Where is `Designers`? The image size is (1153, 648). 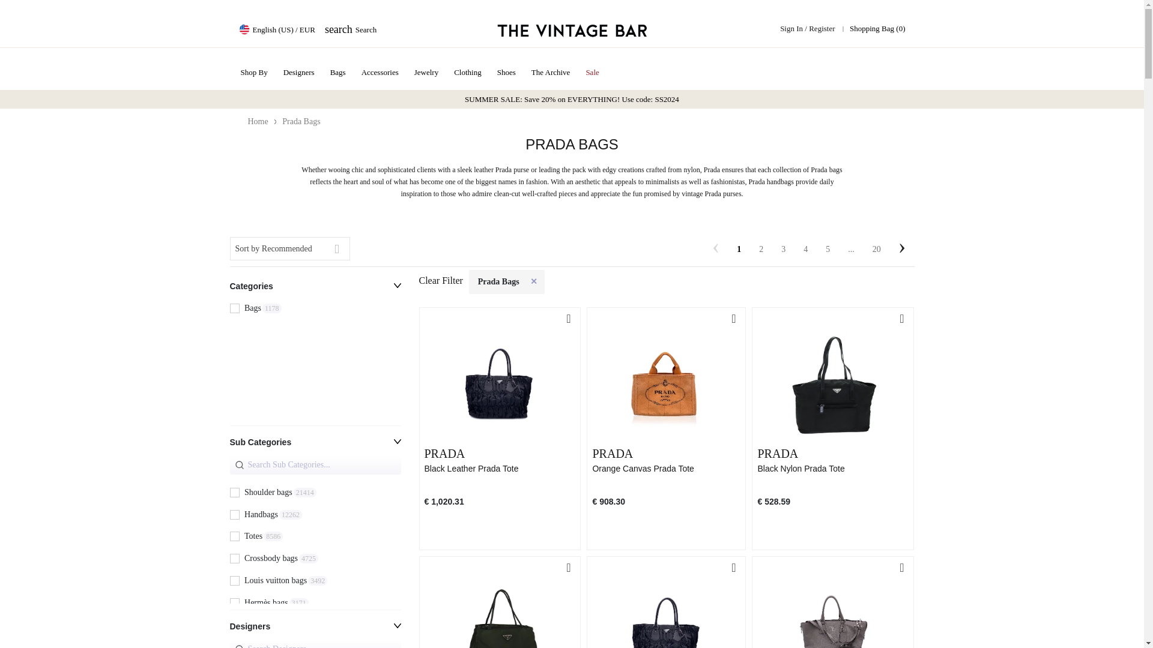
Designers is located at coordinates (315, 629).